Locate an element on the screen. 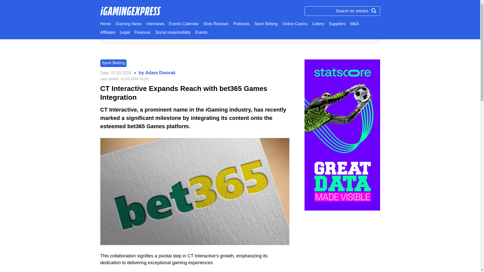 This screenshot has width=484, height=272. Home is located at coordinates (106, 24).